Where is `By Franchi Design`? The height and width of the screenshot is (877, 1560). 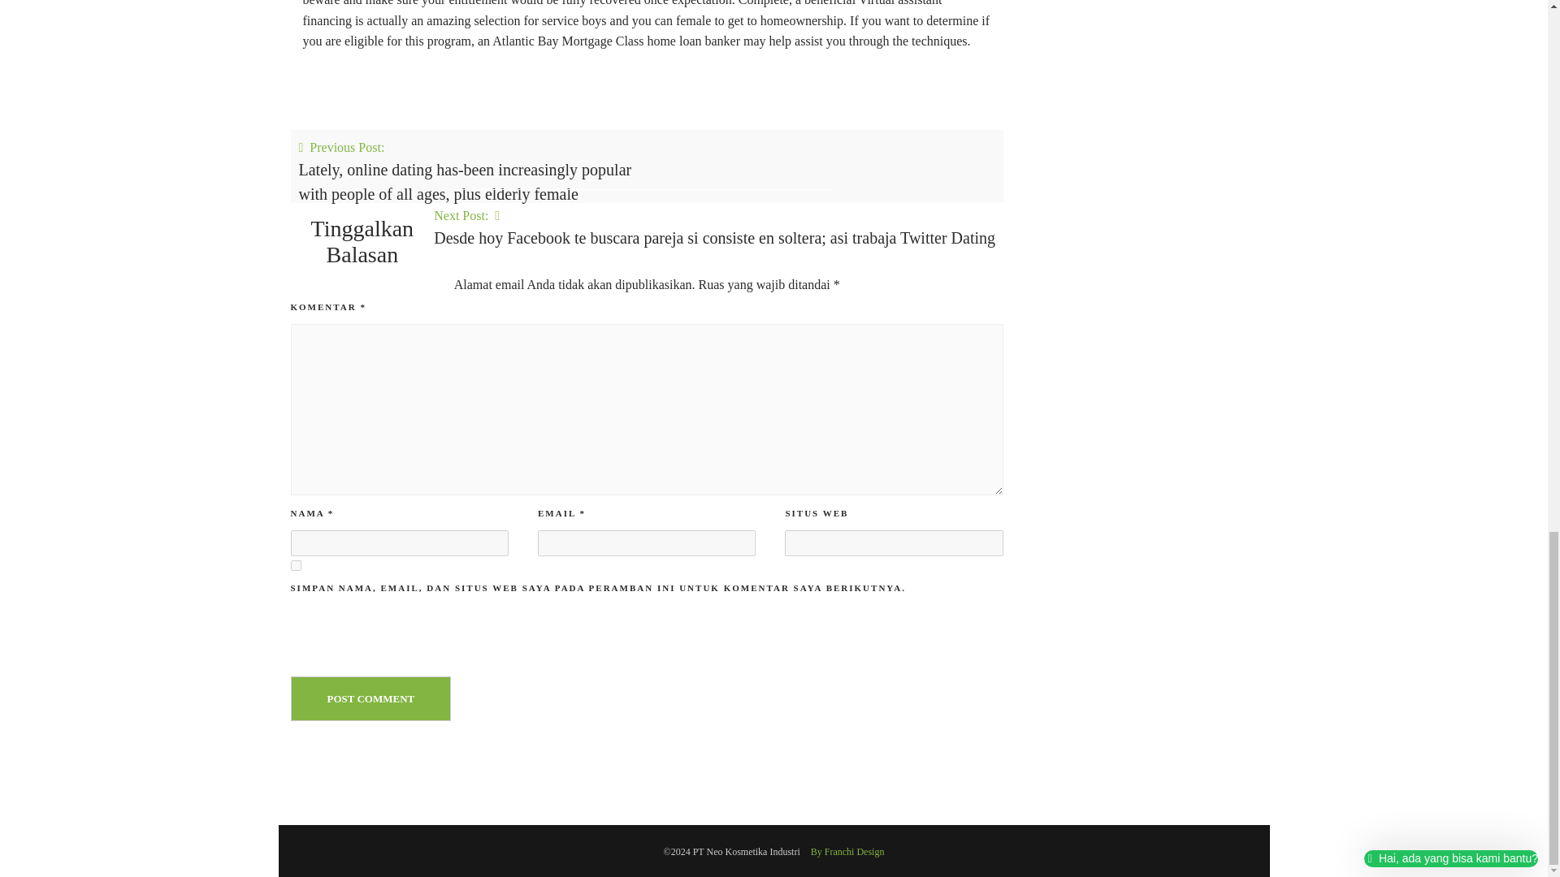
By Franchi Design is located at coordinates (847, 852).